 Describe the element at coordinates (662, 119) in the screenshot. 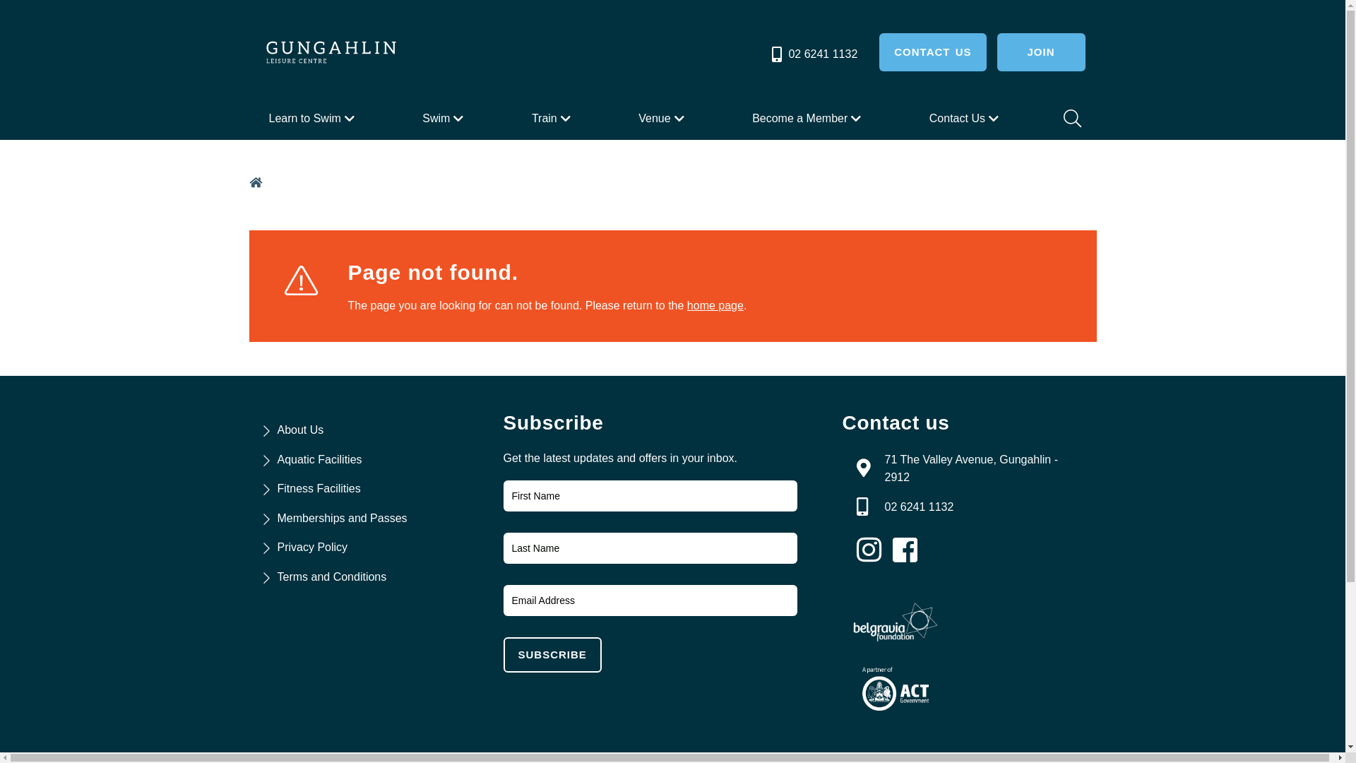

I see `Venue` at that location.